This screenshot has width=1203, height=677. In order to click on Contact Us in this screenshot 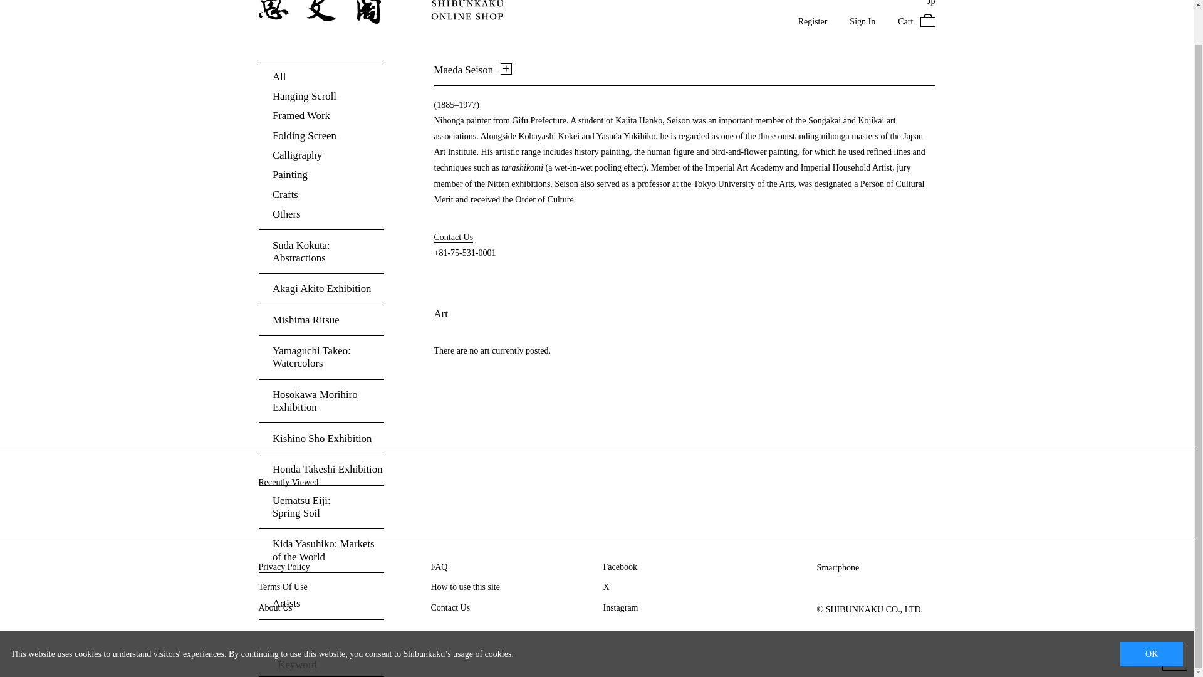, I will do `click(450, 608)`.